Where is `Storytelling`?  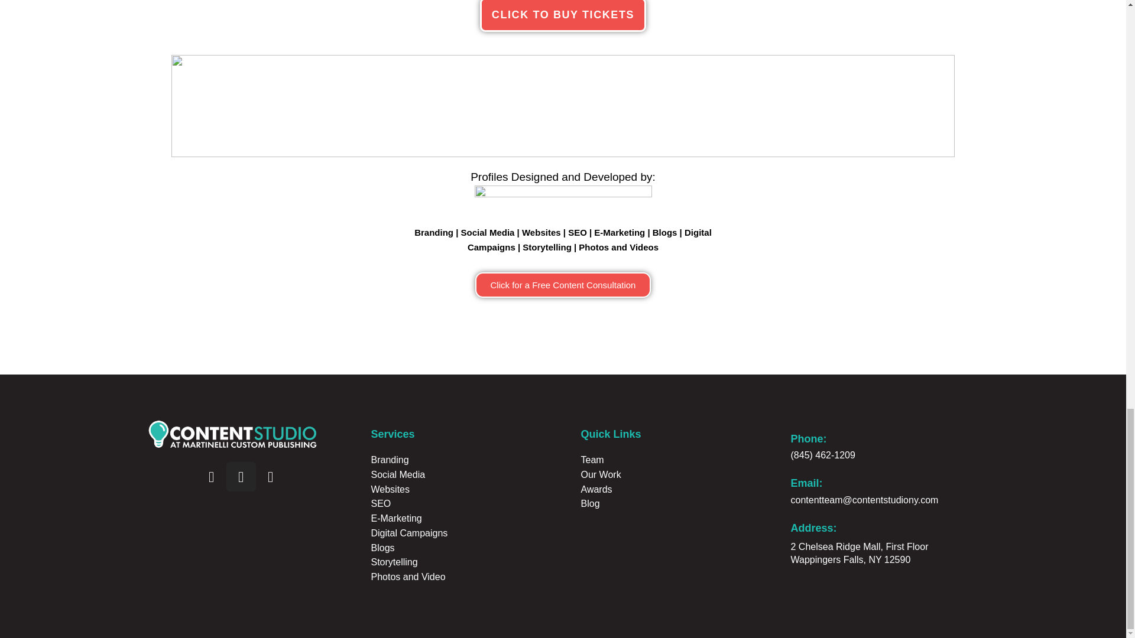
Storytelling is located at coordinates (547, 247).